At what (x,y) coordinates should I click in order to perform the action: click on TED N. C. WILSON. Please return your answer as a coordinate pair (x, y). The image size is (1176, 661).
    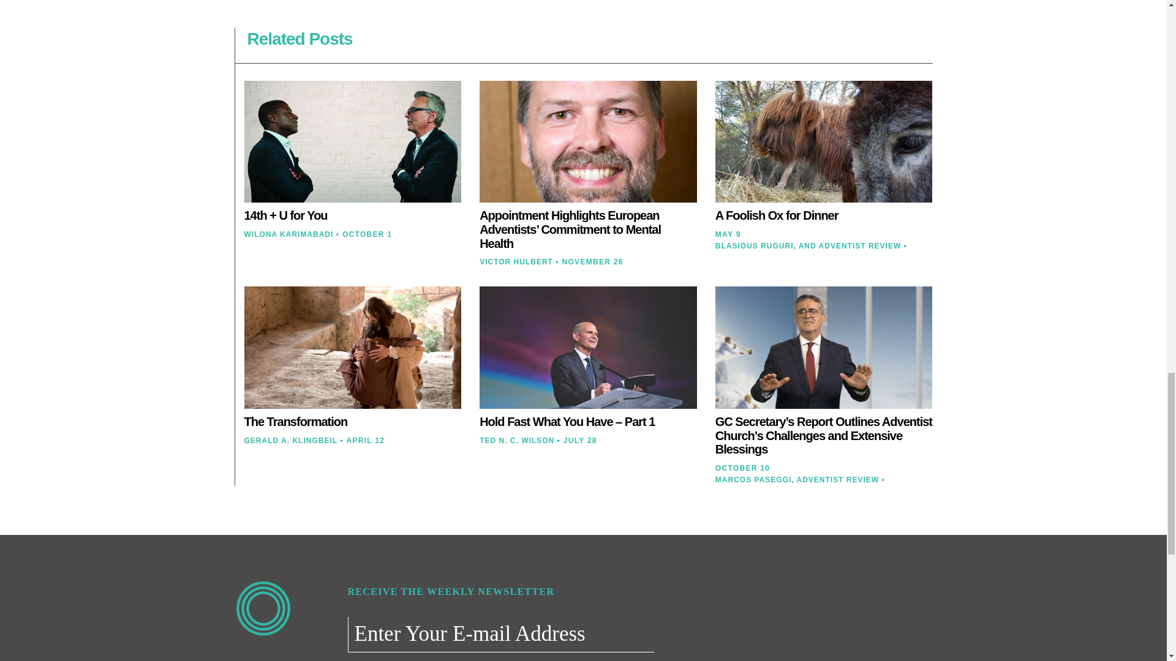
    Looking at the image, I should click on (517, 440).